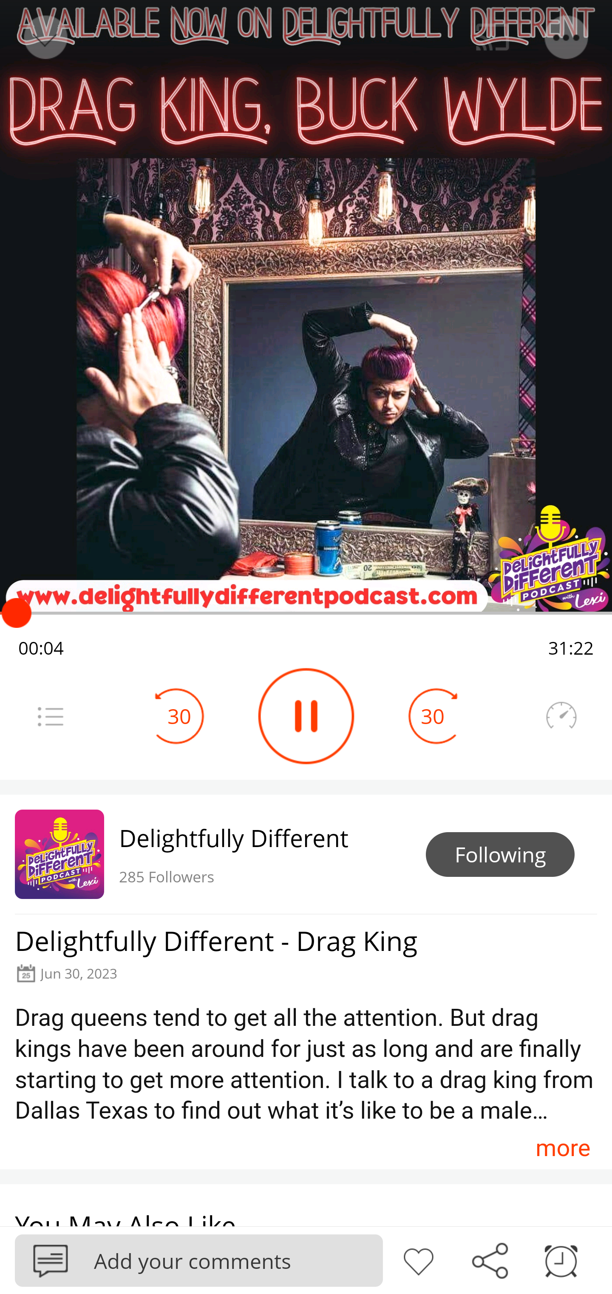  Describe the element at coordinates (500, 855) in the screenshot. I see `Following` at that location.